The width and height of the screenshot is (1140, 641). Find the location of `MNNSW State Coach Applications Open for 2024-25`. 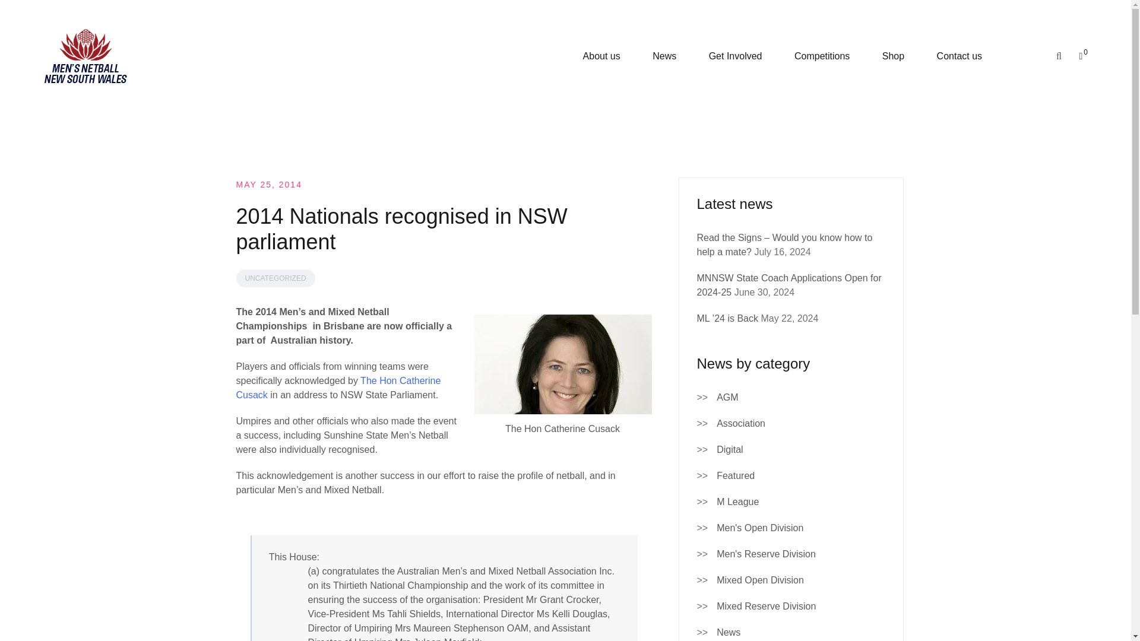

MNNSW State Coach Applications Open for 2024-25 is located at coordinates (788, 285).